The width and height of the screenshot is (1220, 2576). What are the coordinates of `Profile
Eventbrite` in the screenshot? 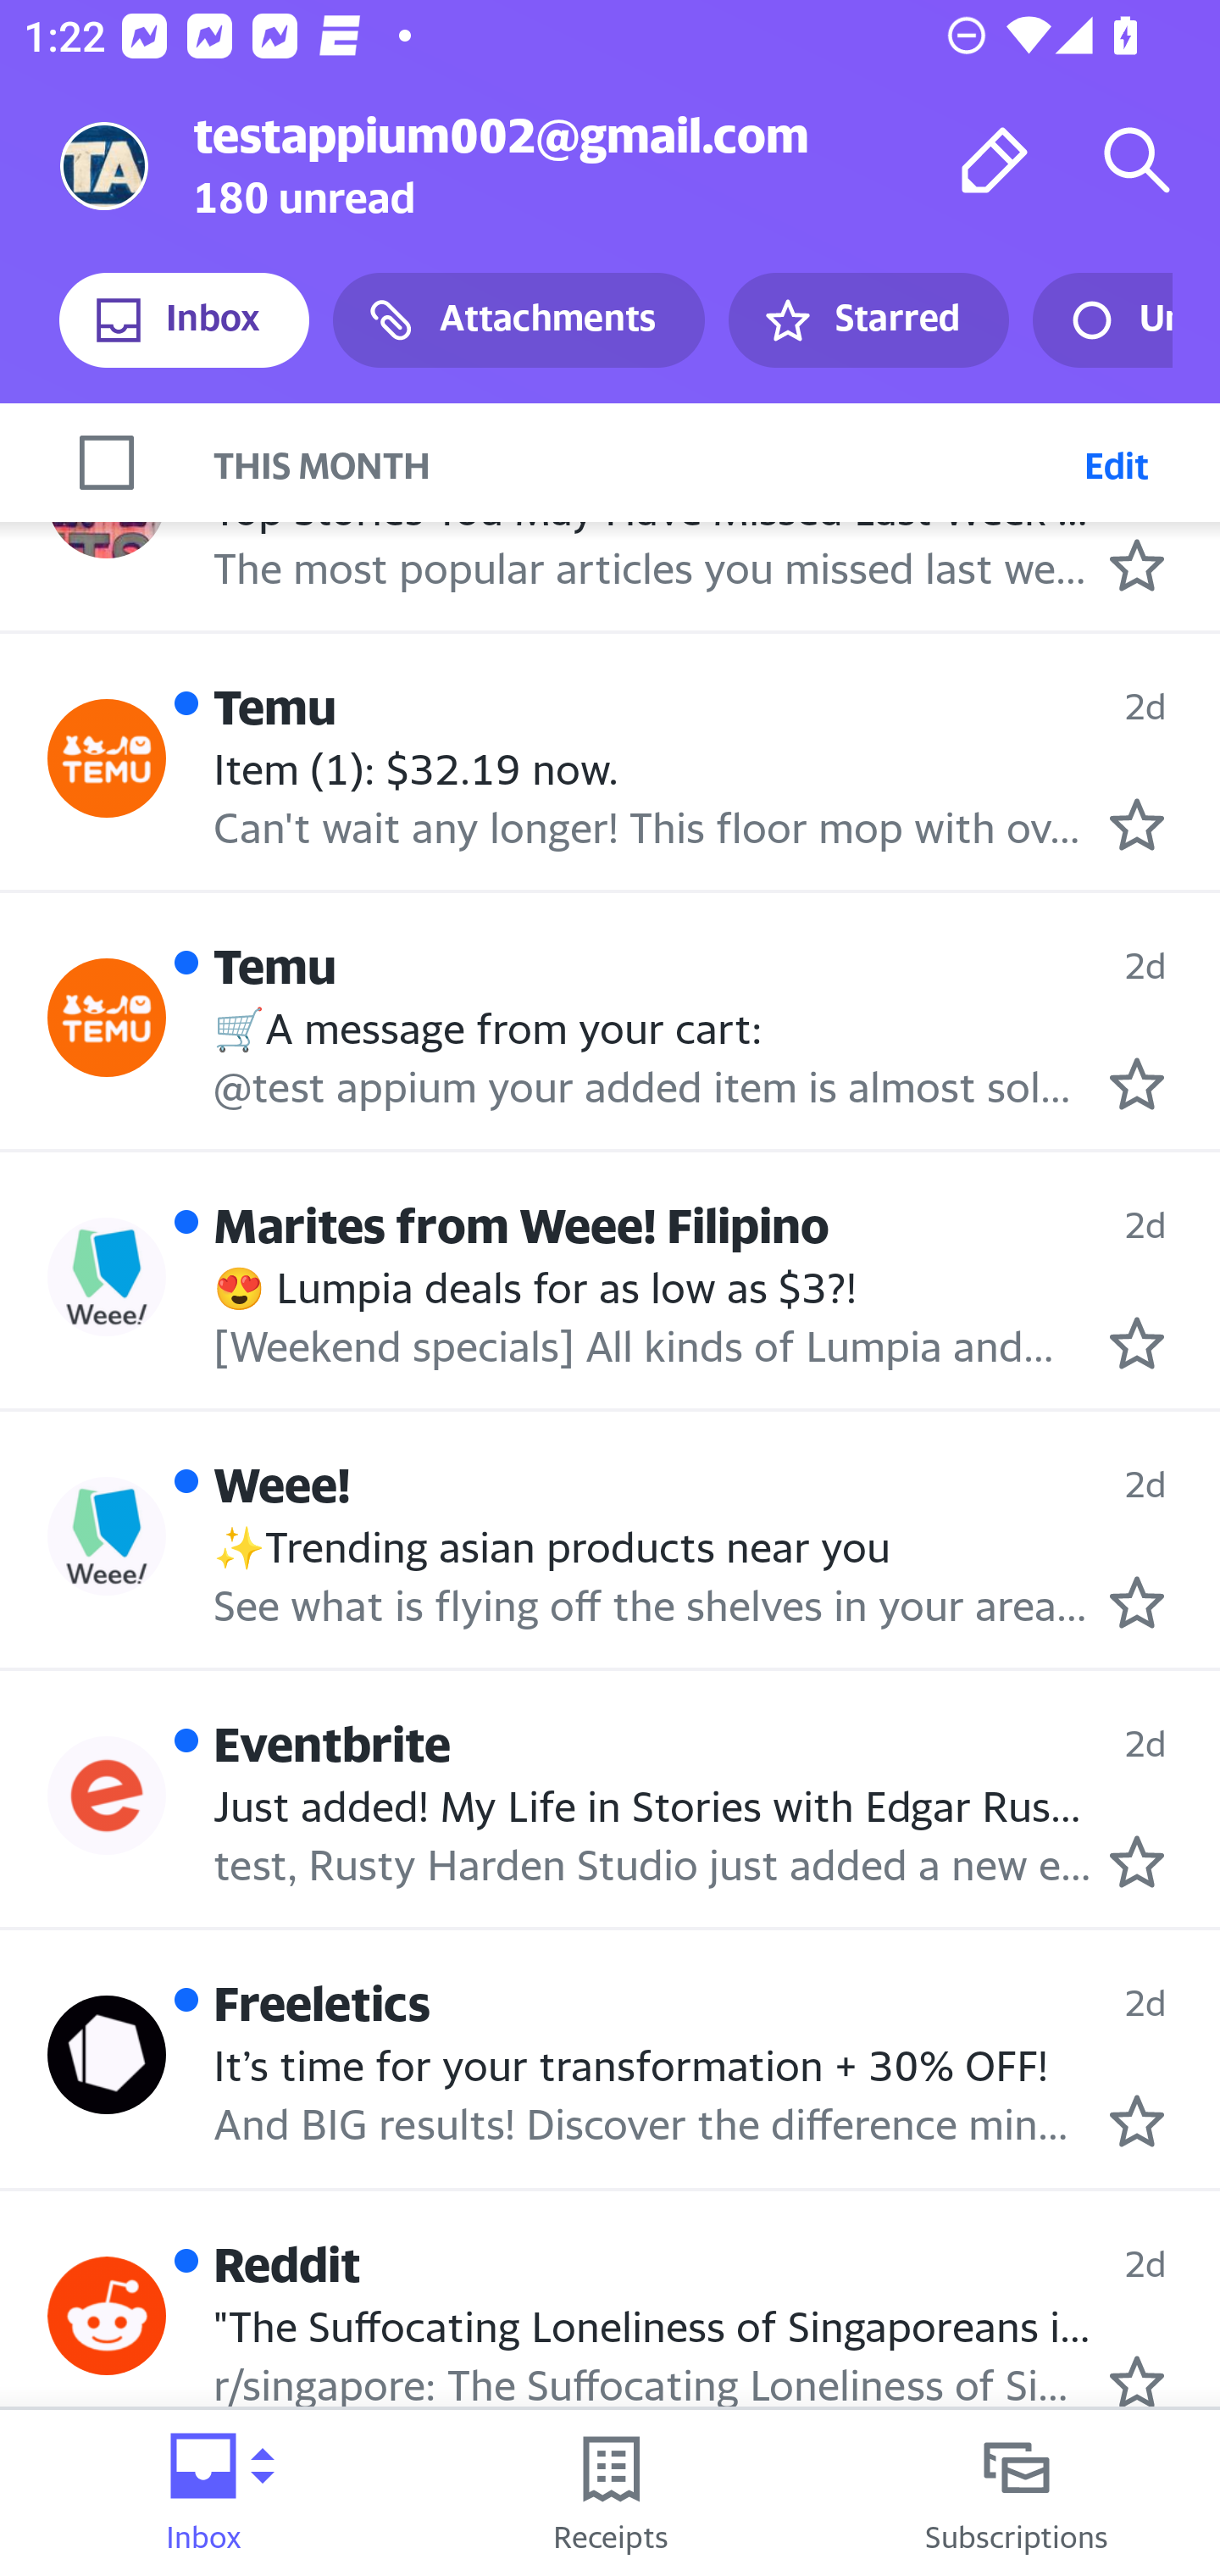 It's located at (107, 1795).